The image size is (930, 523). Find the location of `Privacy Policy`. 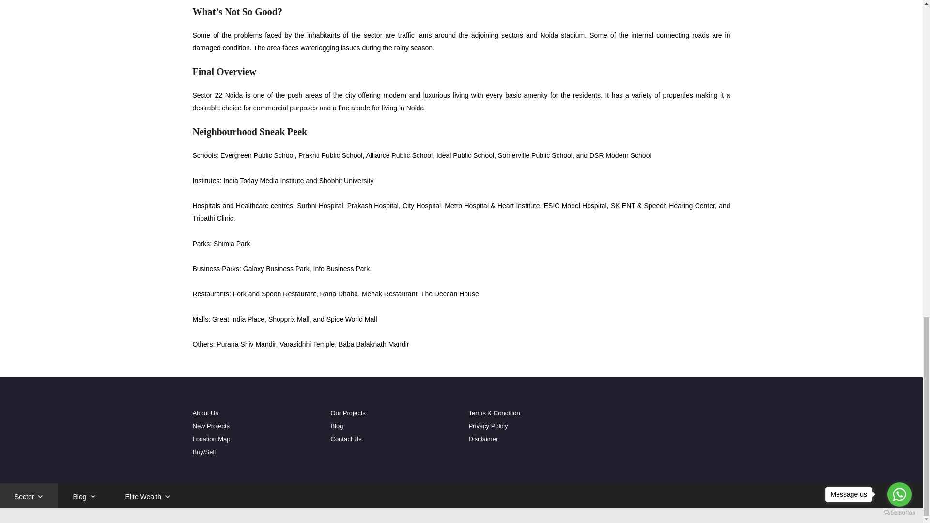

Privacy Policy is located at coordinates (488, 425).